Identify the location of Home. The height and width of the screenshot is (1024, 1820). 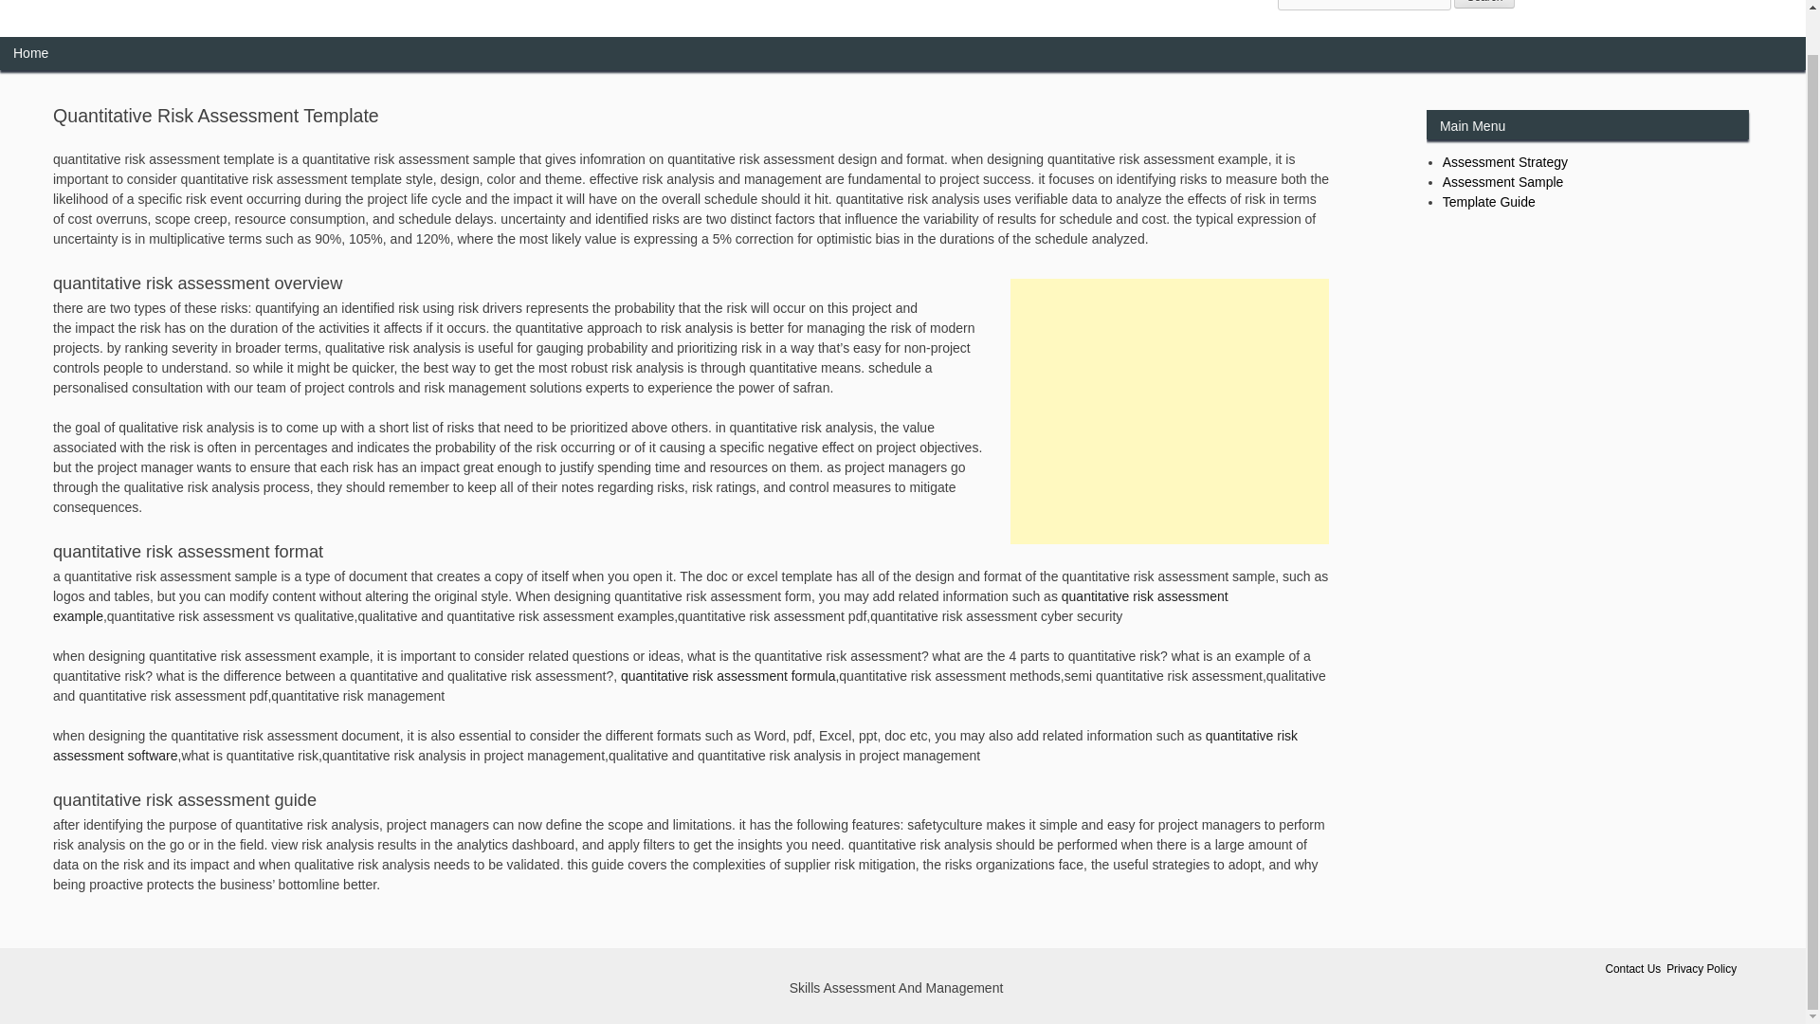
(30, 53).